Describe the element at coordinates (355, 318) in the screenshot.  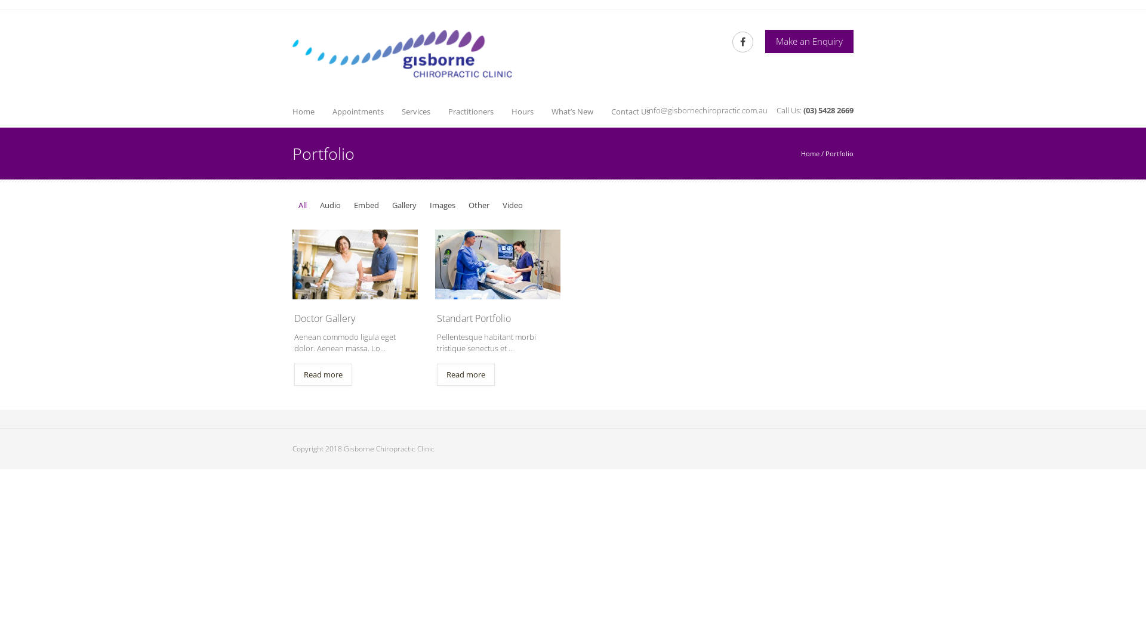
I see `Doctor Gallery` at that location.